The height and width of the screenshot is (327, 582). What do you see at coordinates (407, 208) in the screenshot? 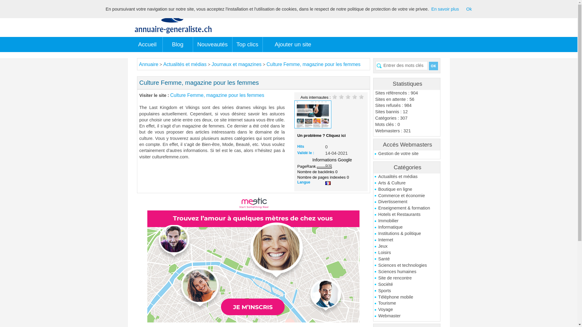
I see `Enseignement & formation` at bounding box center [407, 208].